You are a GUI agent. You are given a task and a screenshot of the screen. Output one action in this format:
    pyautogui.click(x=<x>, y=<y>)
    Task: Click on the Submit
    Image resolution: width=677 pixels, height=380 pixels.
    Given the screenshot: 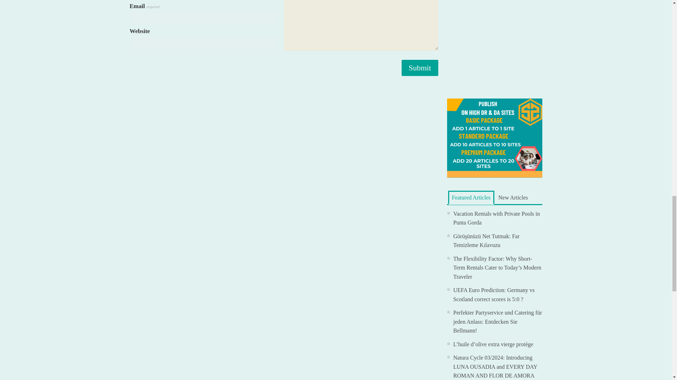 What is the action you would take?
    pyautogui.click(x=420, y=68)
    